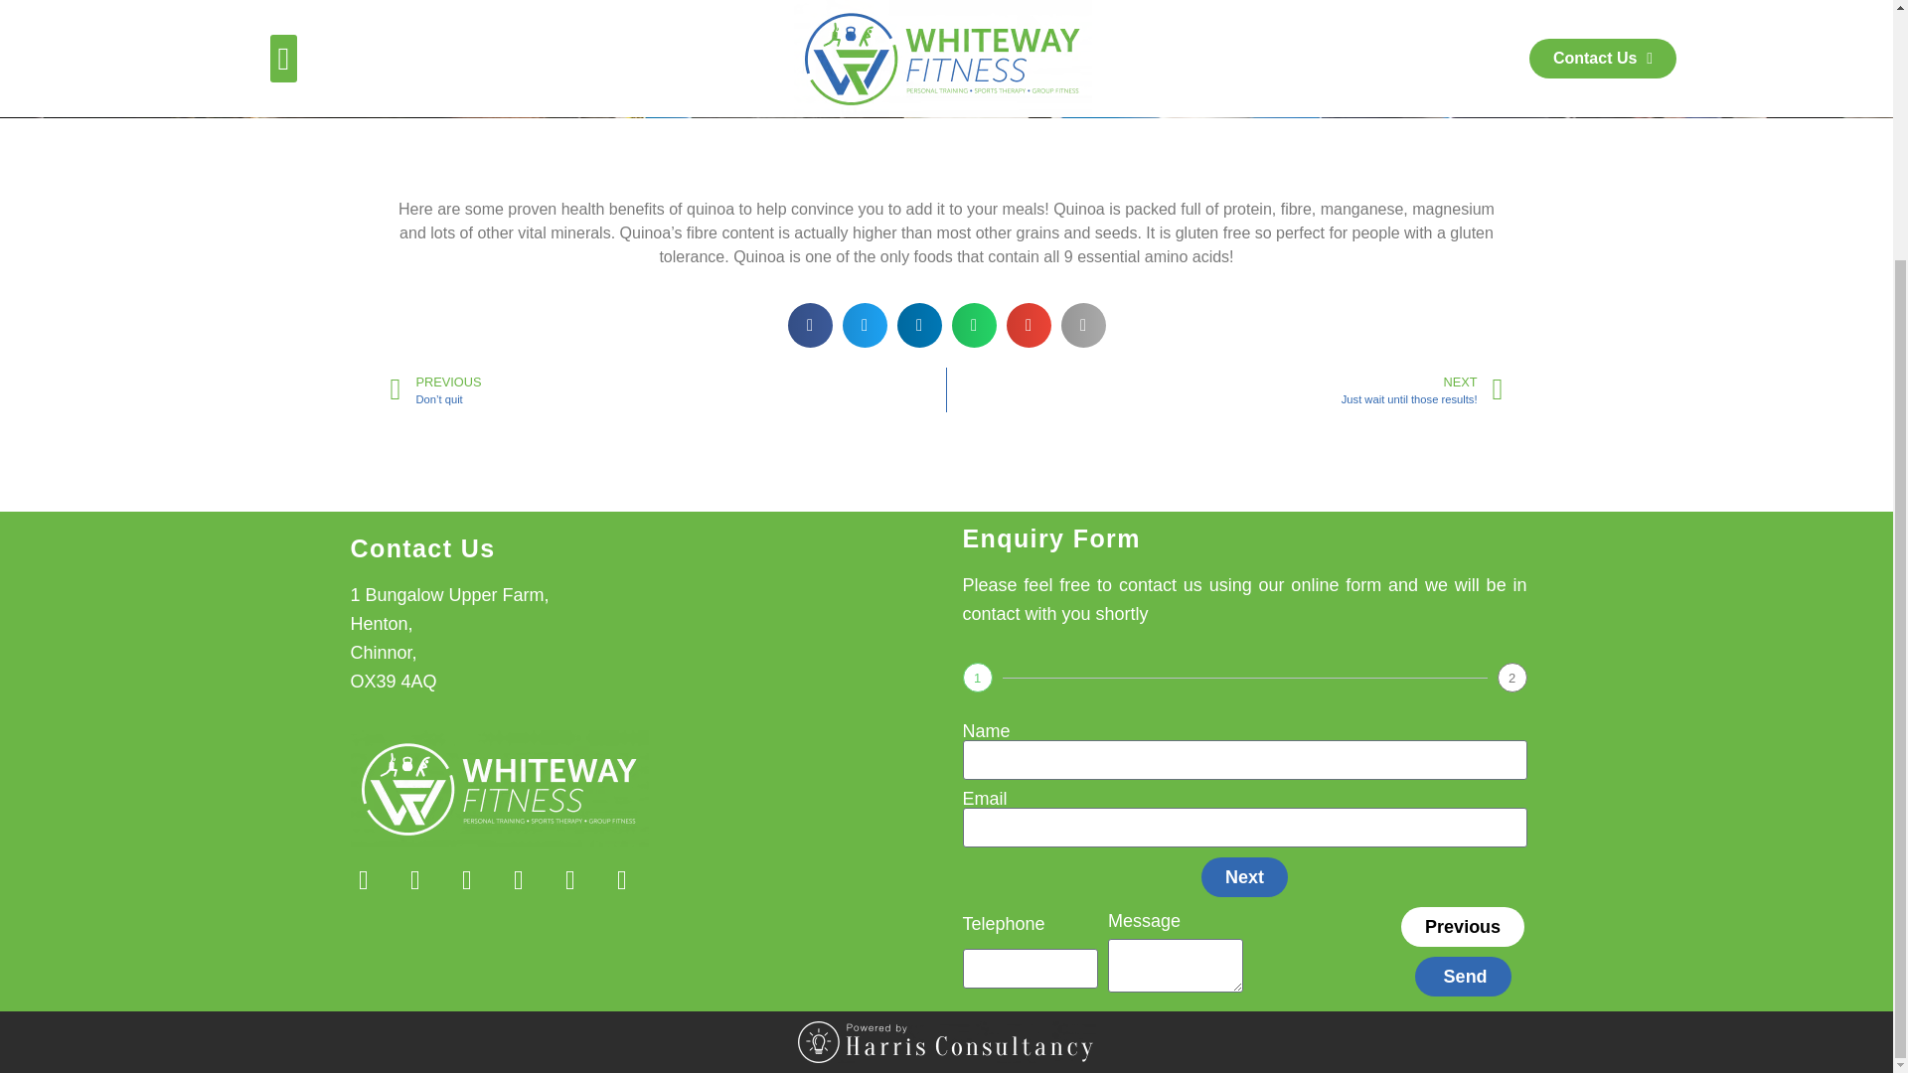 The height and width of the screenshot is (1073, 1908). What do you see at coordinates (1244, 876) in the screenshot?
I see `Next` at bounding box center [1244, 876].